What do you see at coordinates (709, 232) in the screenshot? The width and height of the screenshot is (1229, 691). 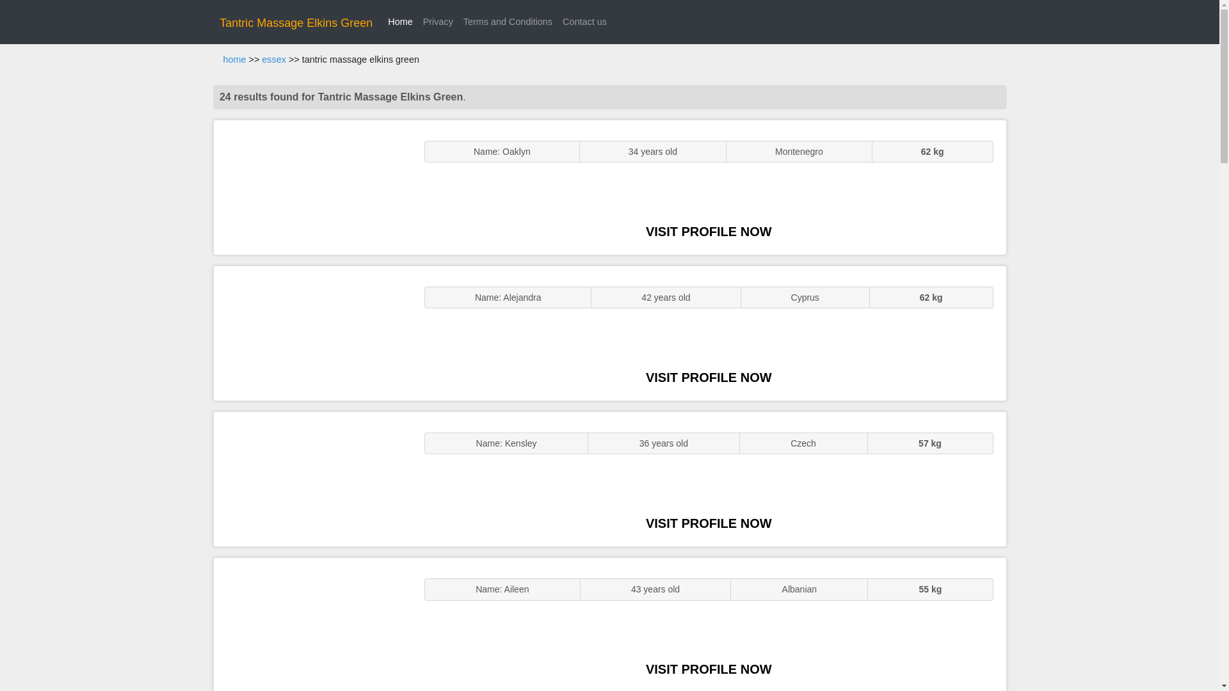 I see `VISIT PROFILE NOW` at bounding box center [709, 232].